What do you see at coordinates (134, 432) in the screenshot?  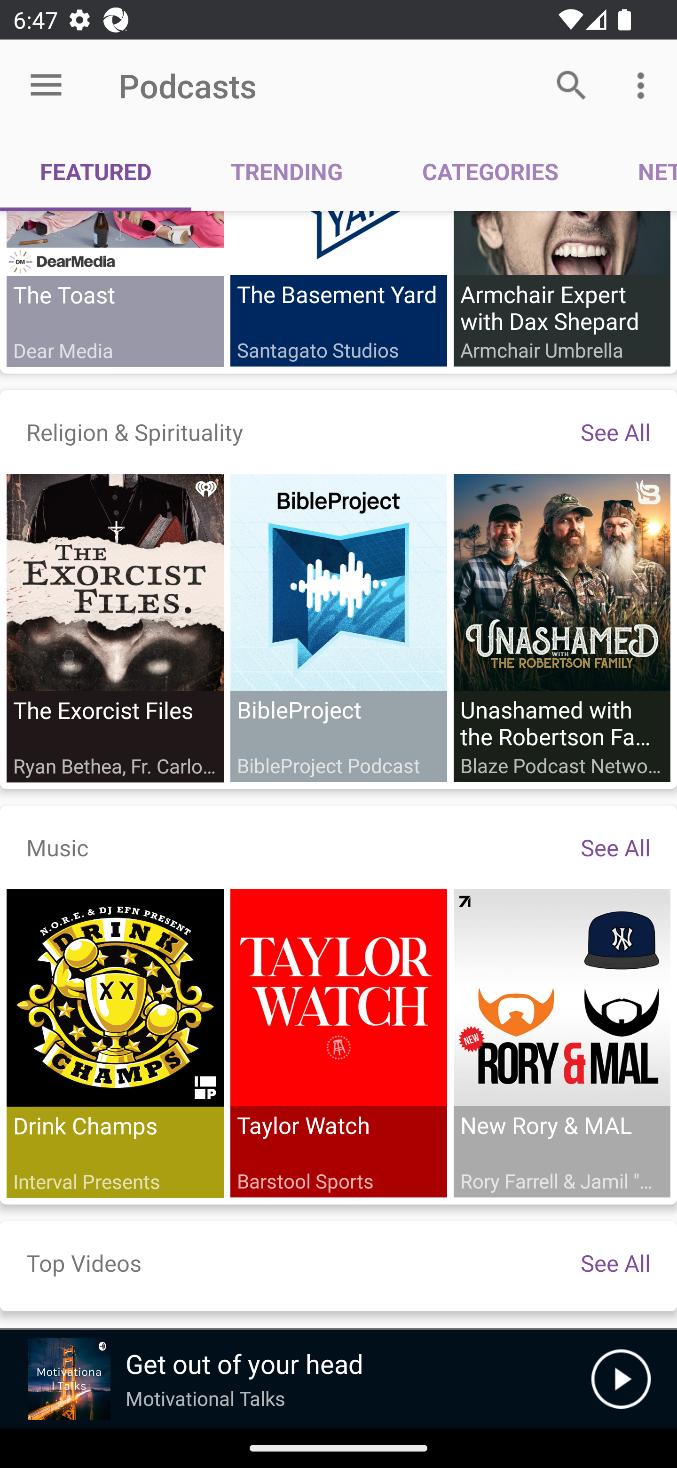 I see `Religion & Spirituality` at bounding box center [134, 432].